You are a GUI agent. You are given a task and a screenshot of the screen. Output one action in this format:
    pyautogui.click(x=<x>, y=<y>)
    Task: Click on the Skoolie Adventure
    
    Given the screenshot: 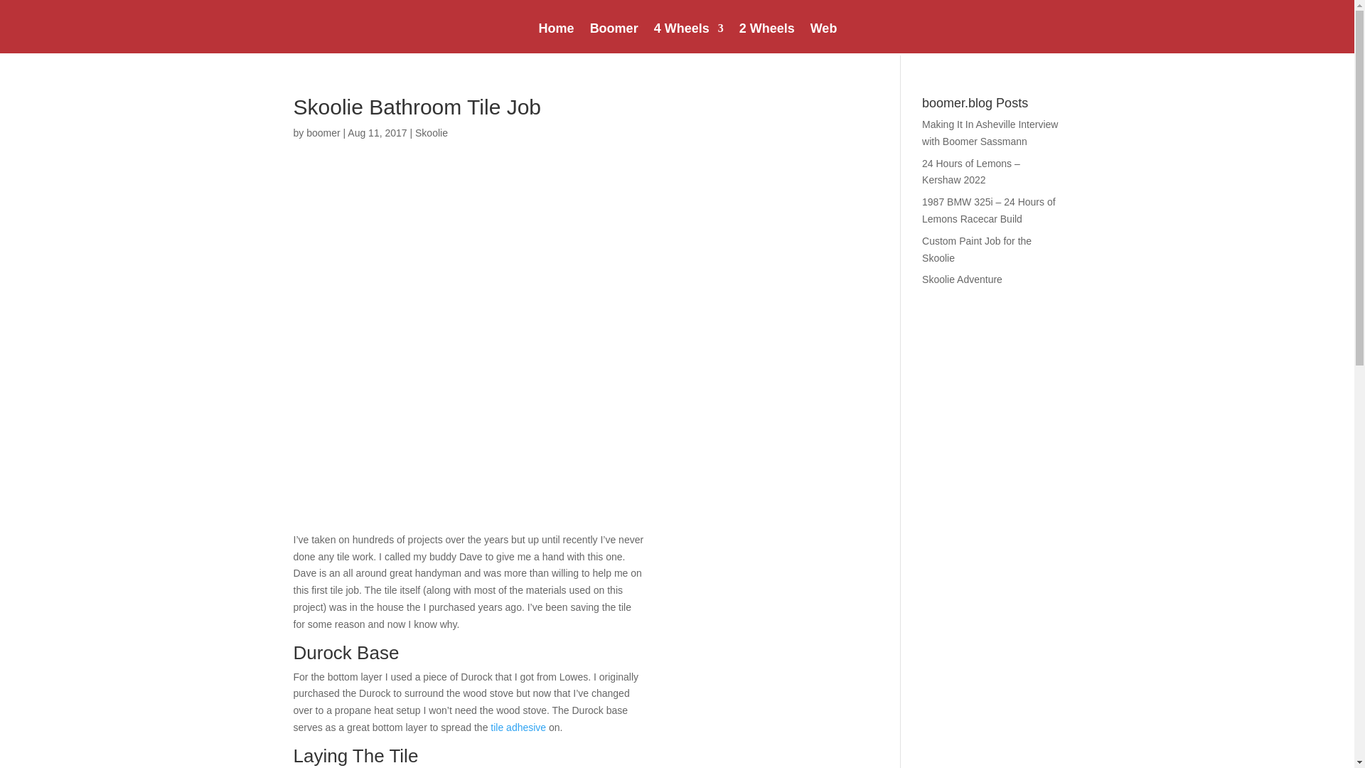 What is the action you would take?
    pyautogui.click(x=962, y=279)
    